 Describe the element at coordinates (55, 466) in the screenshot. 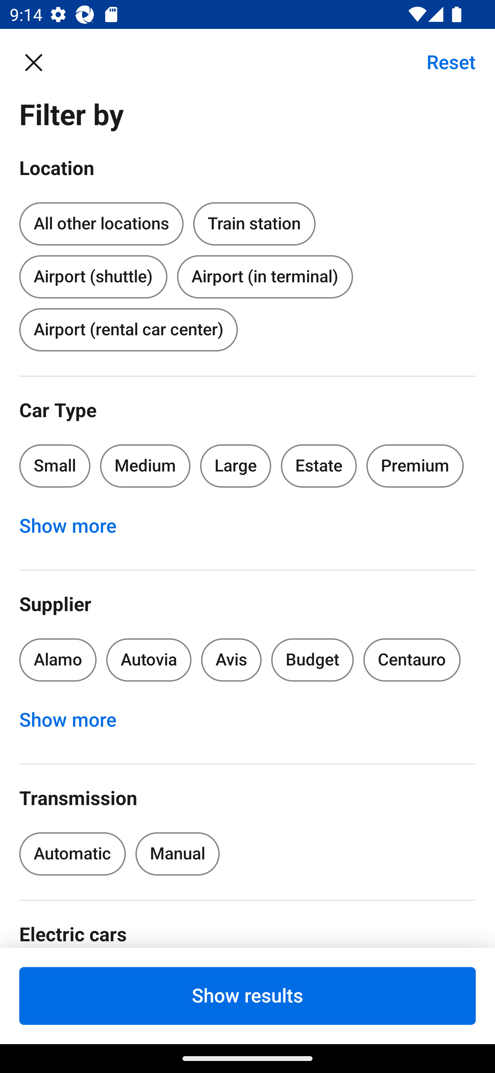

I see `Small` at that location.